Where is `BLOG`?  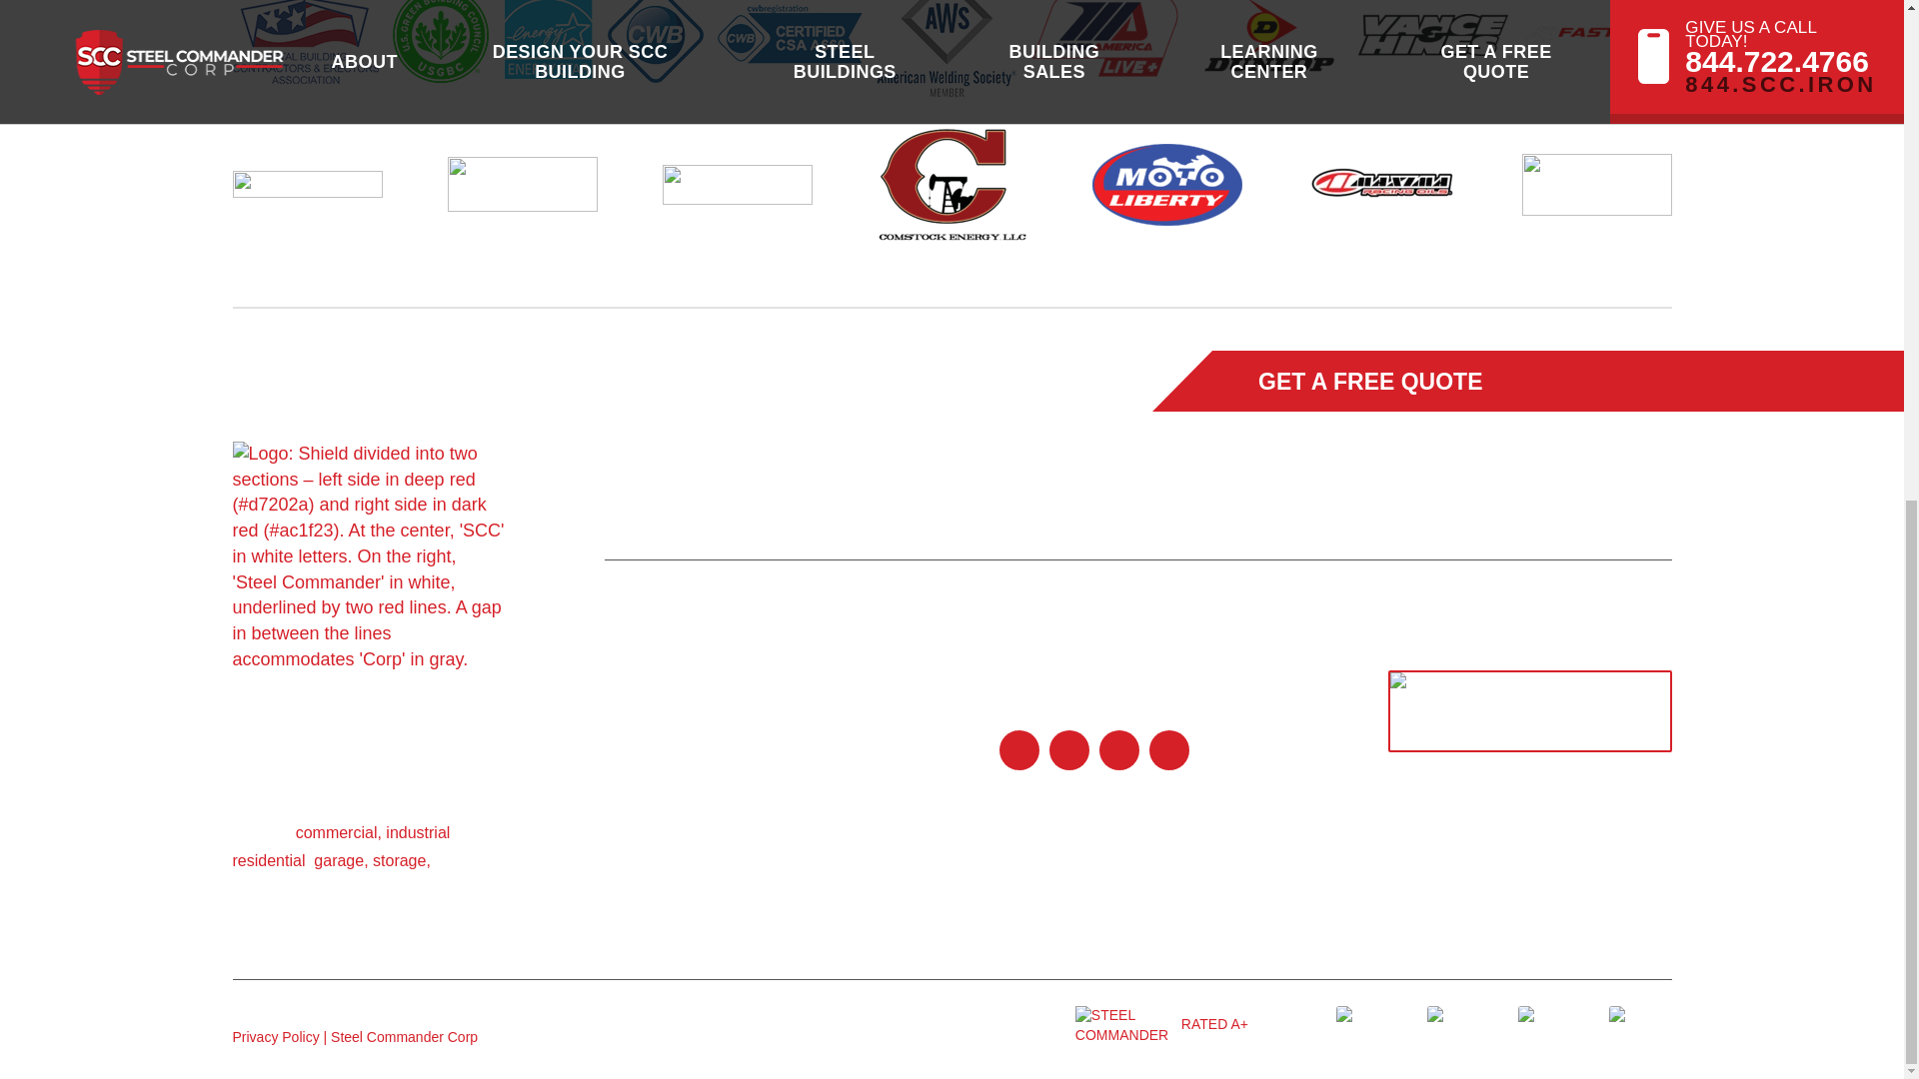
BLOG is located at coordinates (747, 446).